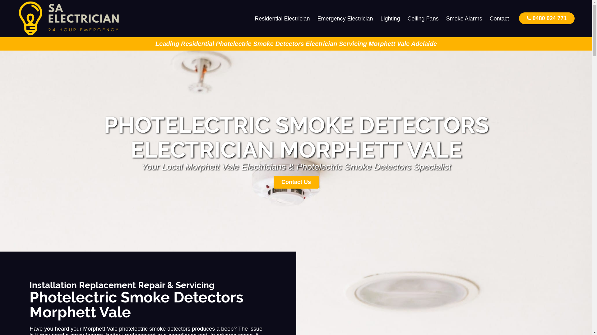  What do you see at coordinates (296, 182) in the screenshot?
I see `Contact Us` at bounding box center [296, 182].